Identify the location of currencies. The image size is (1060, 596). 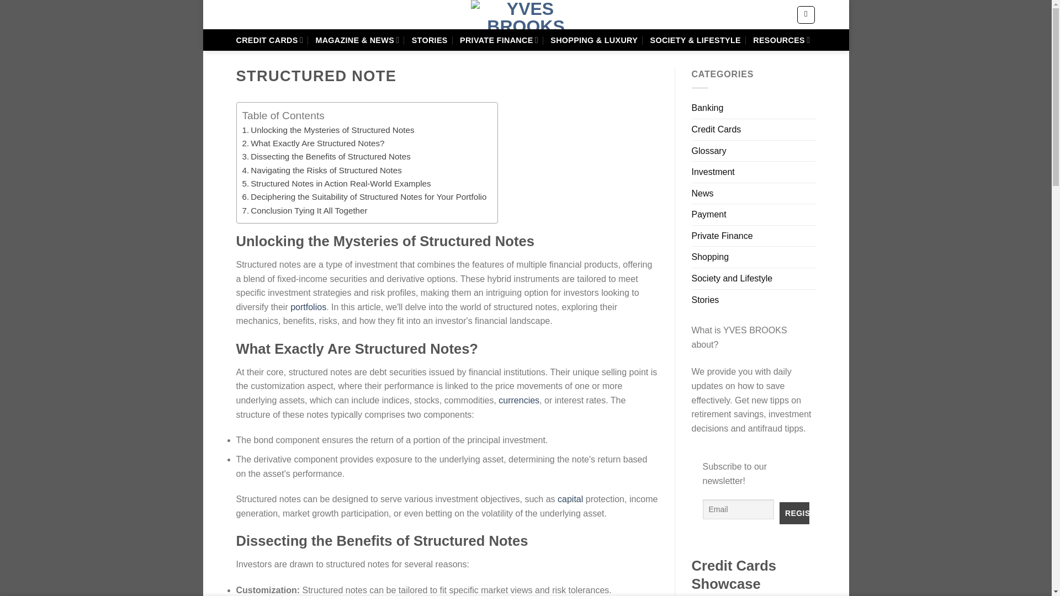
(519, 401).